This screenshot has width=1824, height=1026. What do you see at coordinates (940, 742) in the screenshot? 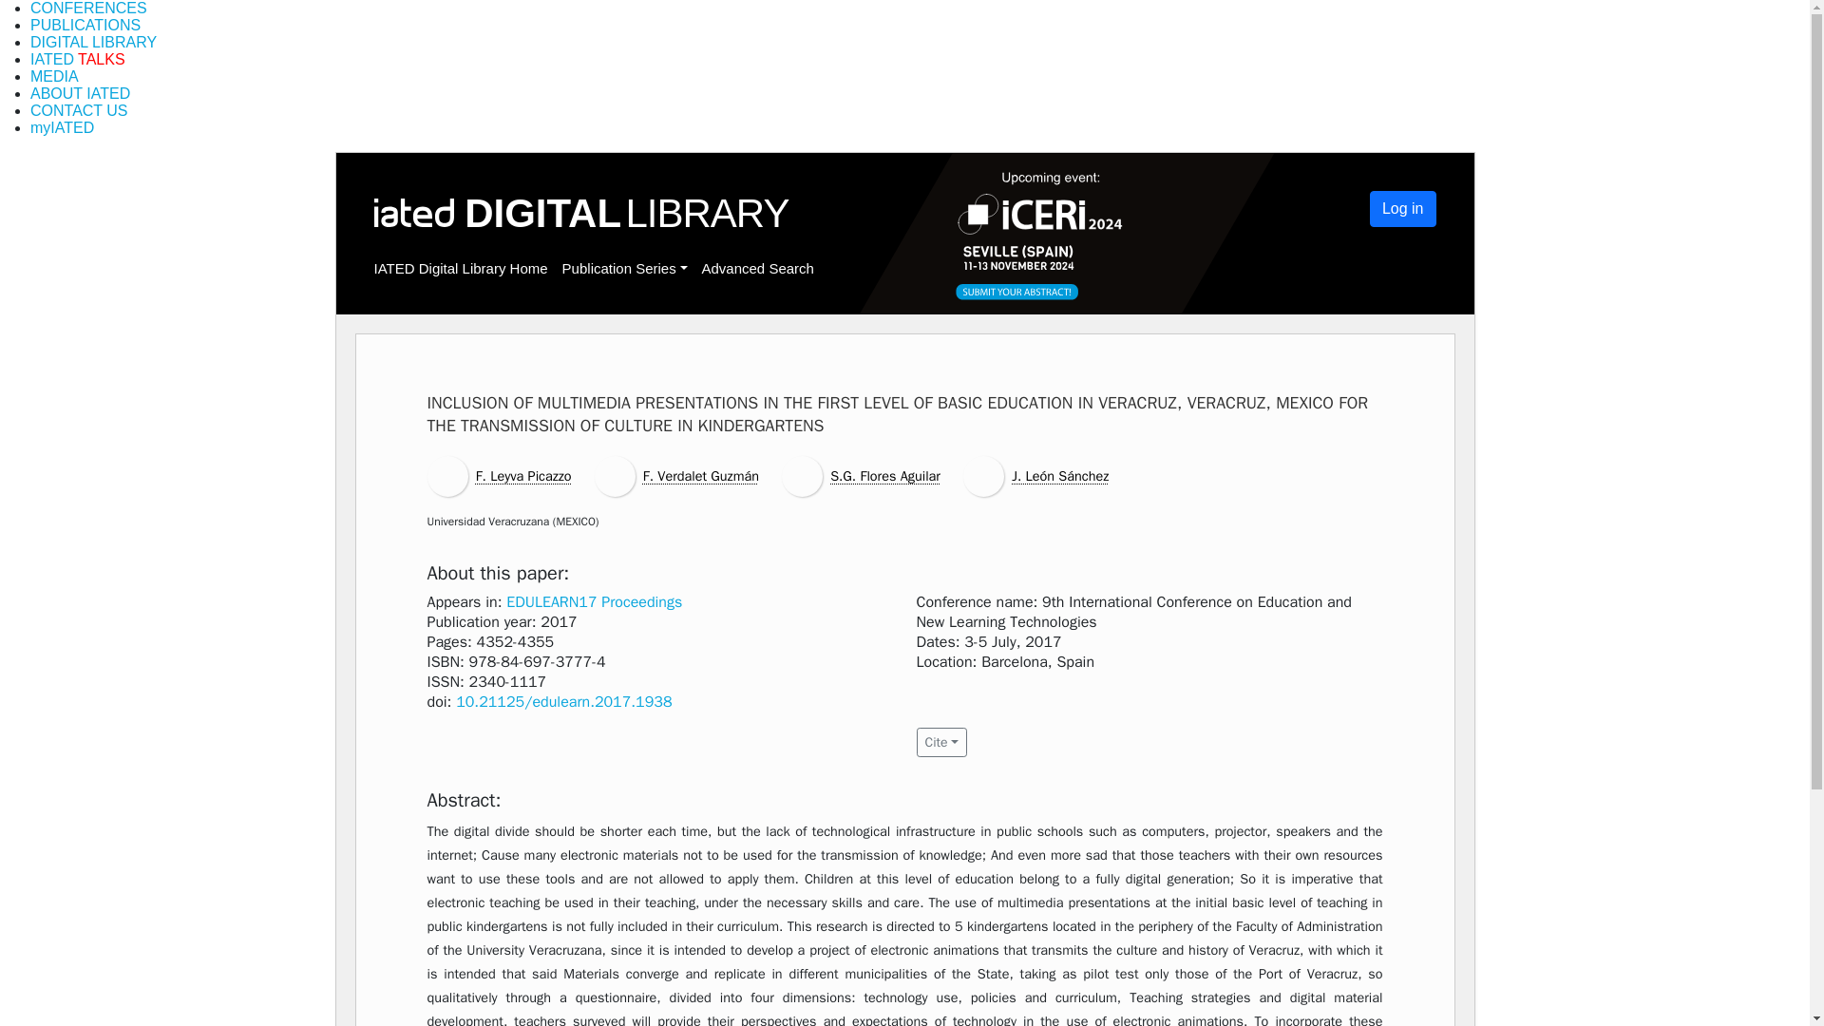
I see `Cite` at bounding box center [940, 742].